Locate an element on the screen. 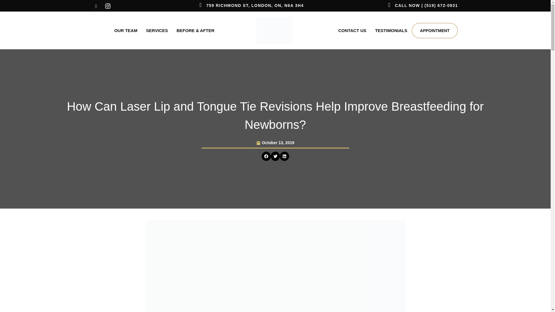 The height and width of the screenshot is (312, 555). SERVICES is located at coordinates (157, 30).